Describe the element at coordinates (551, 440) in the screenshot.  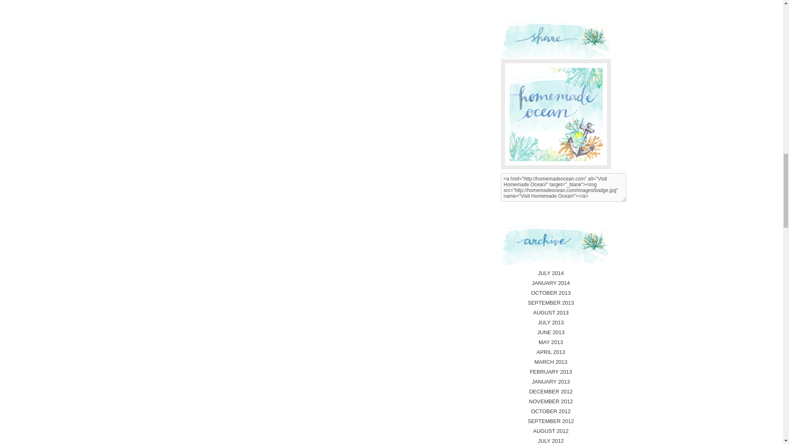
I see `JULY 2012` at that location.